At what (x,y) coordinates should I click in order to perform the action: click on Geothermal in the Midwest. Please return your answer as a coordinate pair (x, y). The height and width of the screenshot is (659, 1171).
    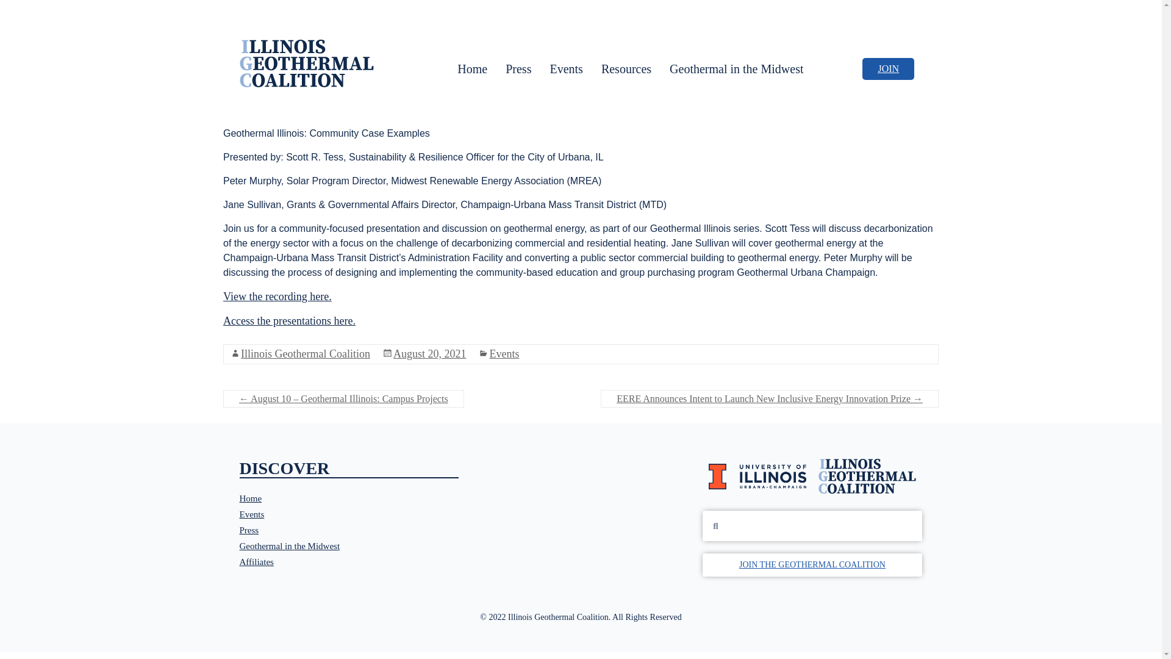
    Looking at the image, I should click on (349, 546).